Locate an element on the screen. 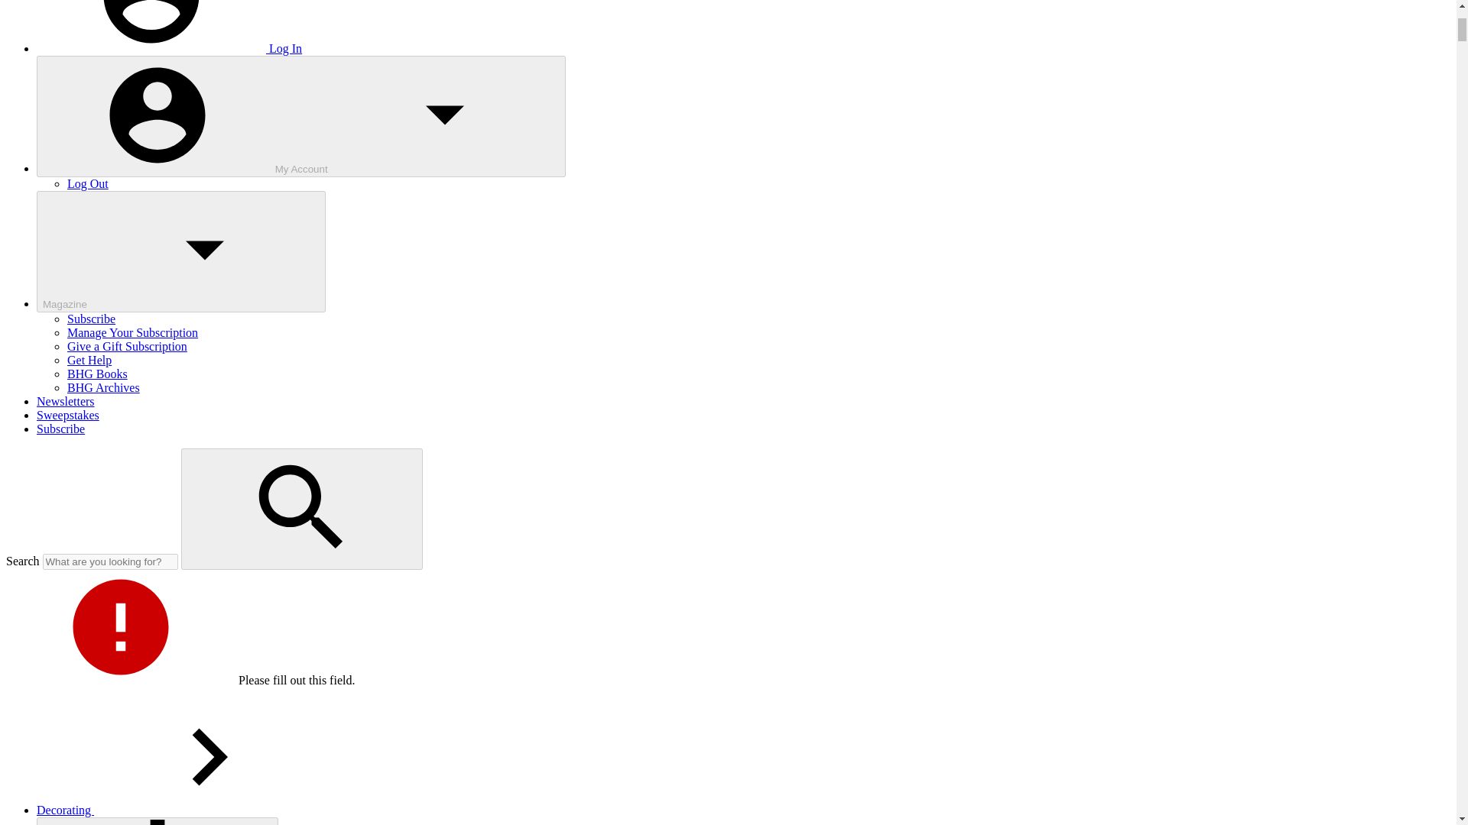  BHG Books is located at coordinates (98, 373).